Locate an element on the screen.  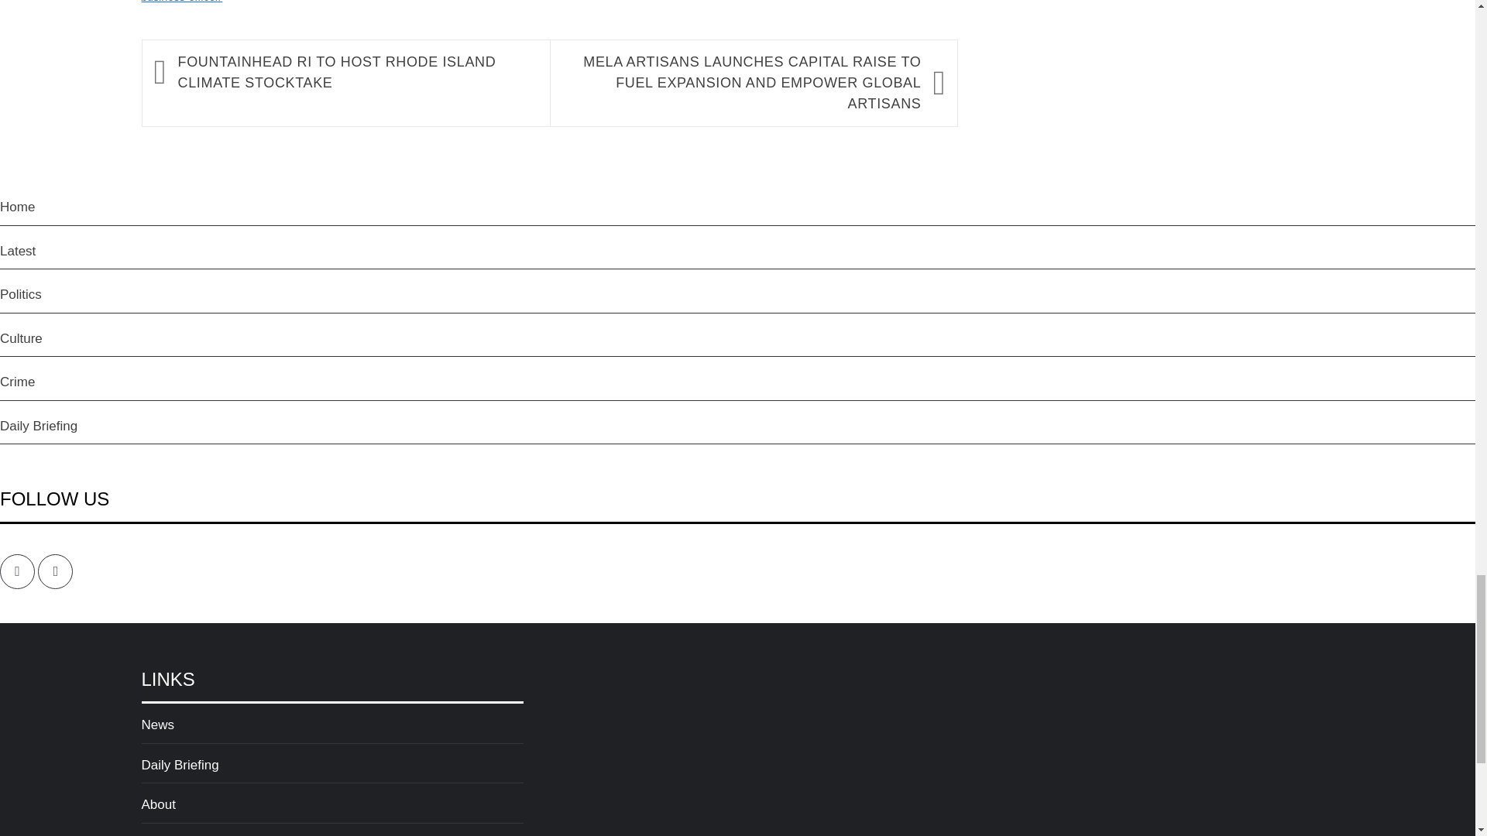
News is located at coordinates (331, 729).